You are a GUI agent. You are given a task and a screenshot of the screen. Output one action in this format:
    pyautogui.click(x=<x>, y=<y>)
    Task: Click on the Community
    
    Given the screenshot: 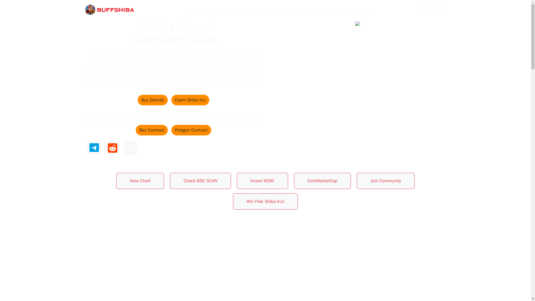 What is the action you would take?
    pyautogui.click(x=359, y=10)
    